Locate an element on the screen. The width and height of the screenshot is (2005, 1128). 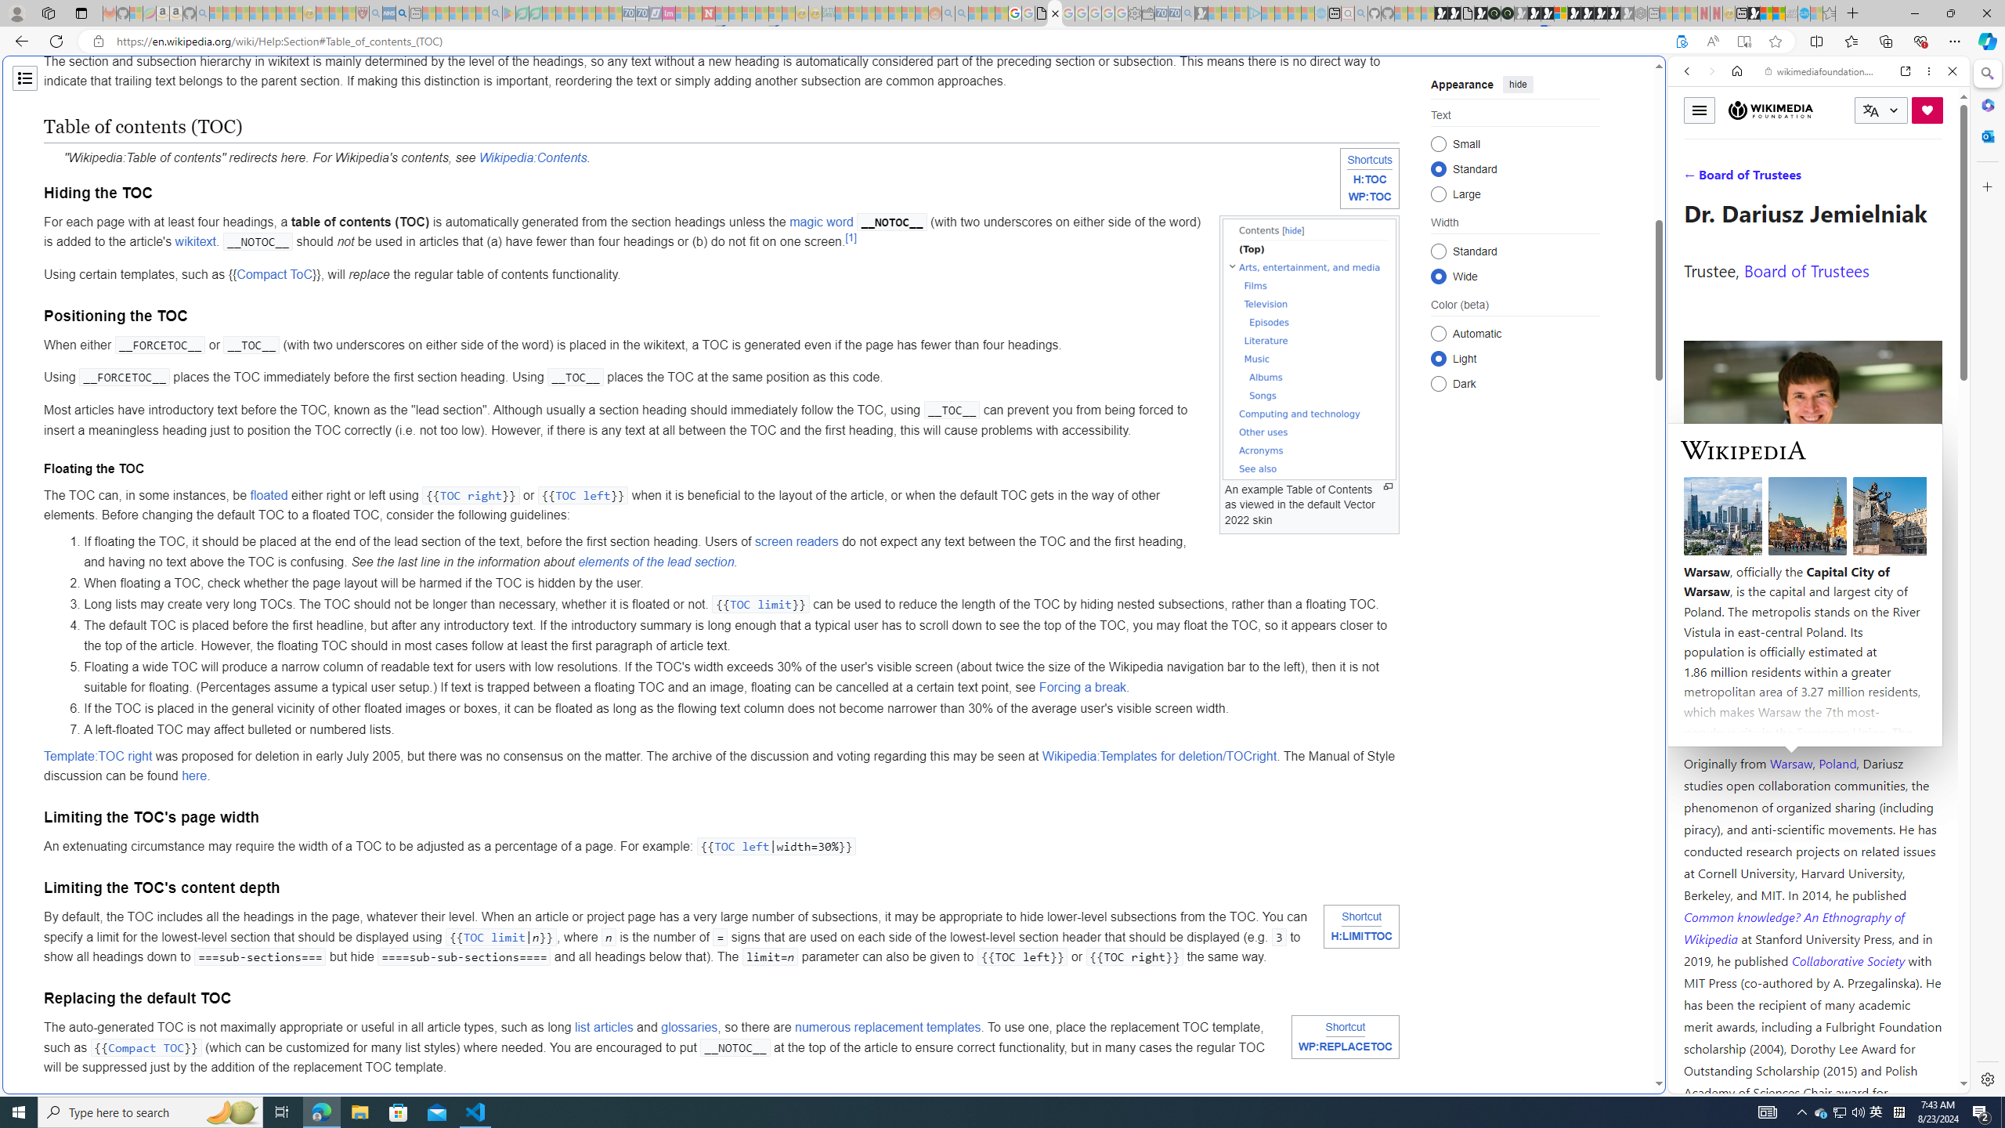
google_privacy_policy_zh-CN.pdf is located at coordinates (1540, 942).